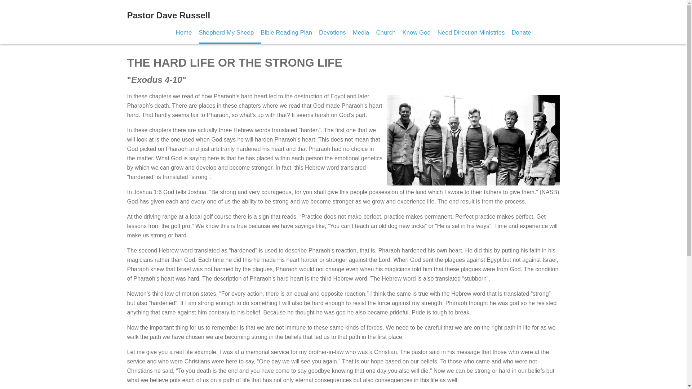  I want to click on Bible Reading Plan, so click(286, 32).